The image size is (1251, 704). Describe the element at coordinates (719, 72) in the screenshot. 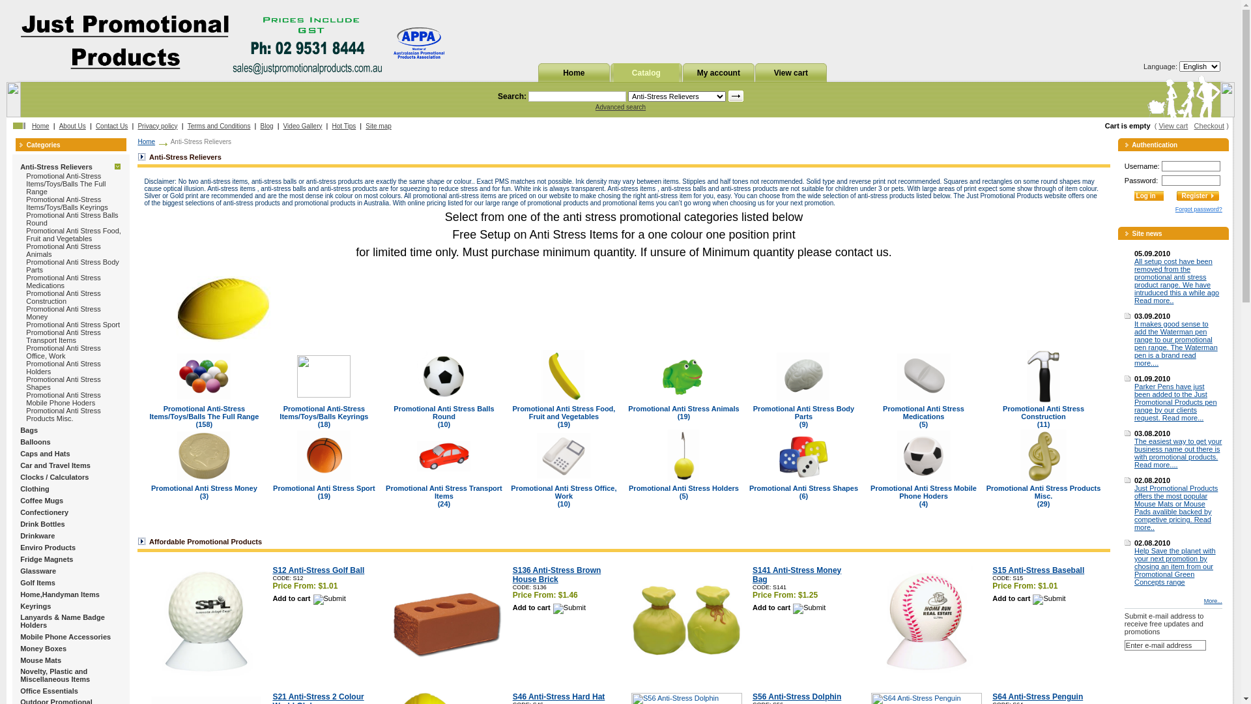

I see `My account` at that location.